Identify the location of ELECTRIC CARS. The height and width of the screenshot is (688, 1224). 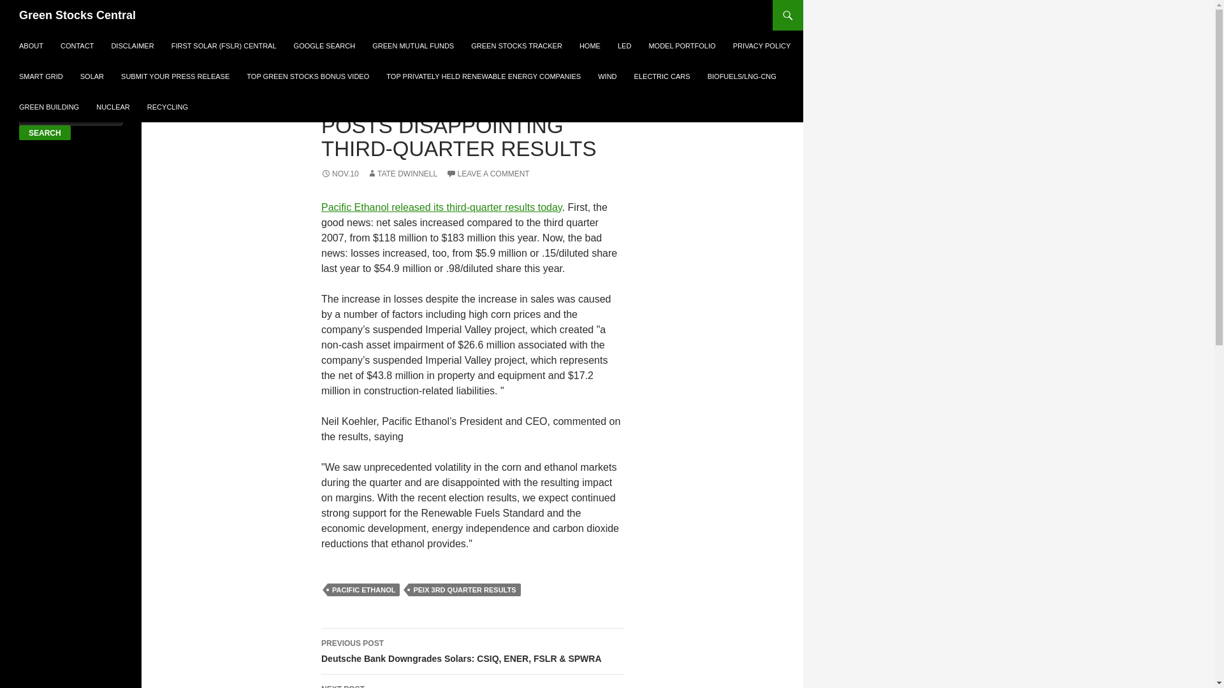
(662, 76).